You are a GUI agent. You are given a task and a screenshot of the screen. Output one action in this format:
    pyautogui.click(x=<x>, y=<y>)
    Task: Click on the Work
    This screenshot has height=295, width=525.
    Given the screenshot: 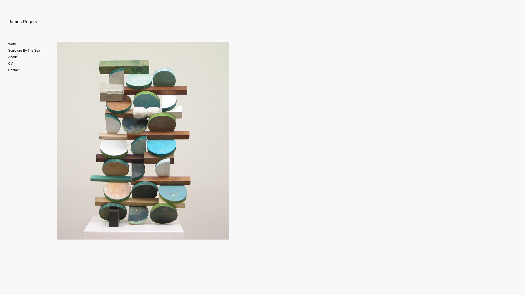 What is the action you would take?
    pyautogui.click(x=12, y=44)
    